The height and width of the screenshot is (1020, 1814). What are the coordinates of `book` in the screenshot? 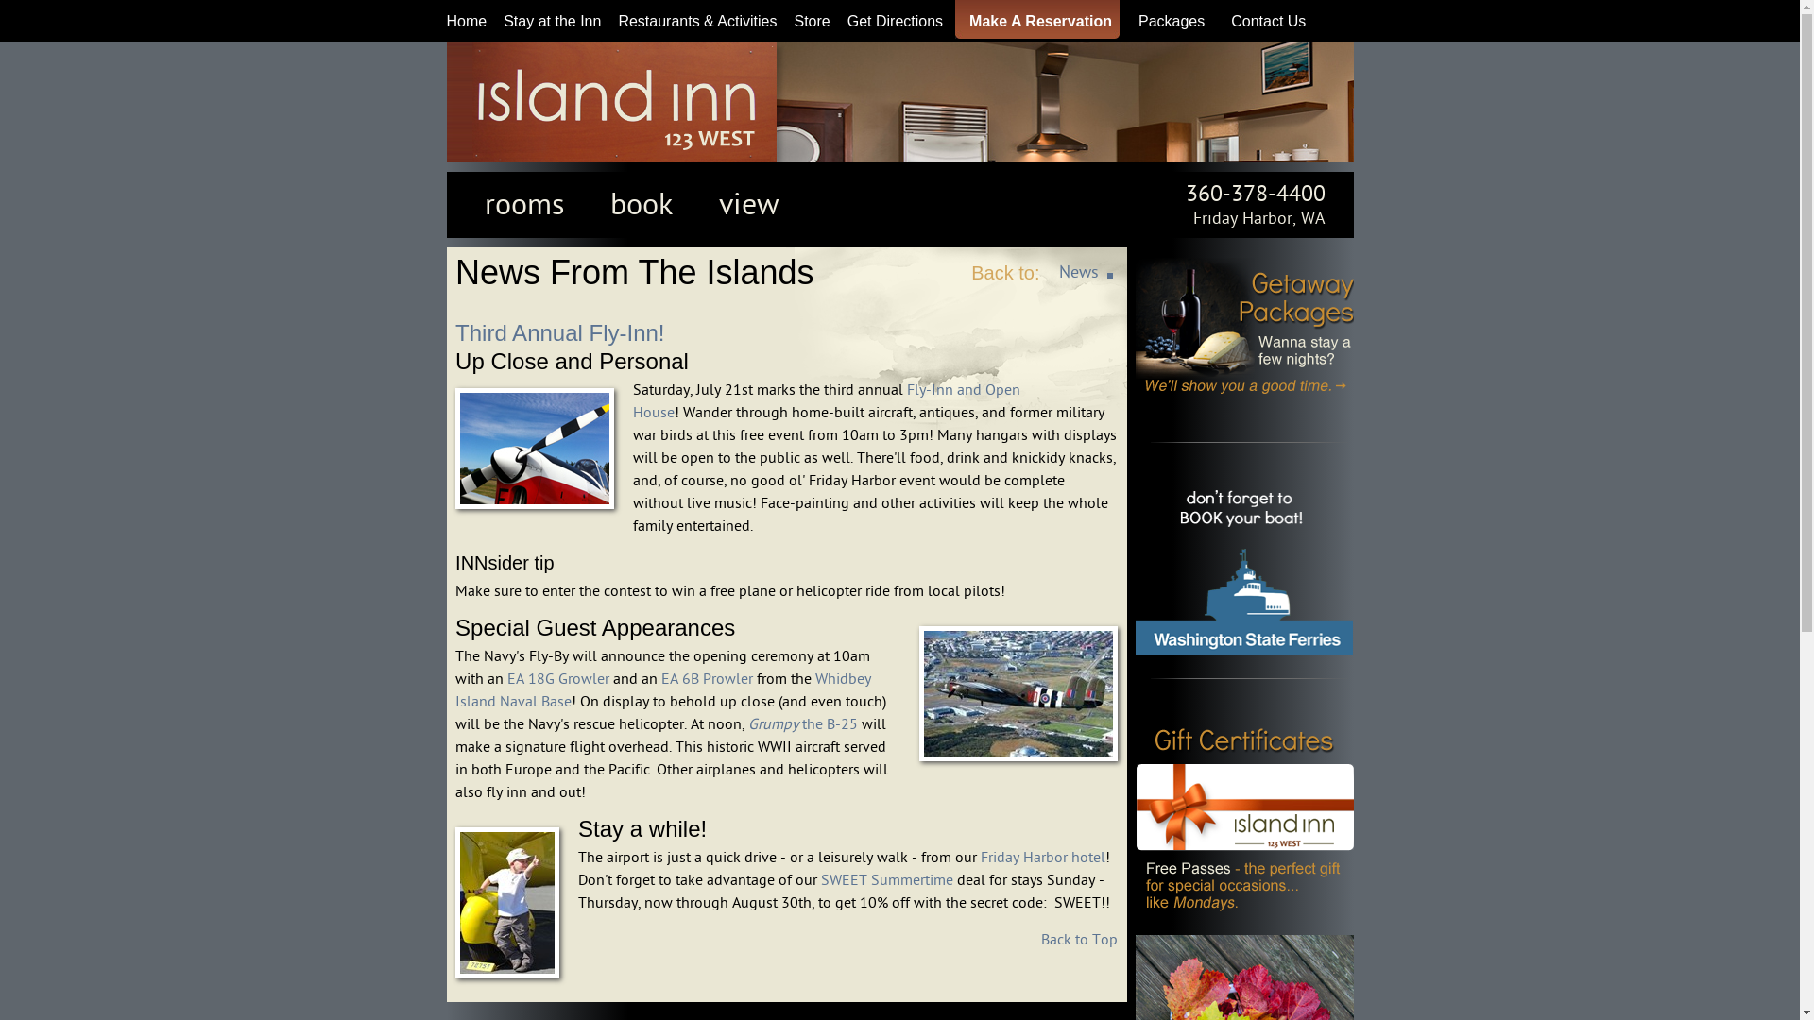 It's located at (642, 205).